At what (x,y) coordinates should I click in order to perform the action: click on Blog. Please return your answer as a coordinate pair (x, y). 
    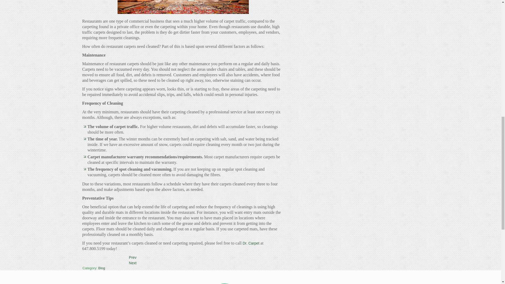
    Looking at the image, I should click on (102, 268).